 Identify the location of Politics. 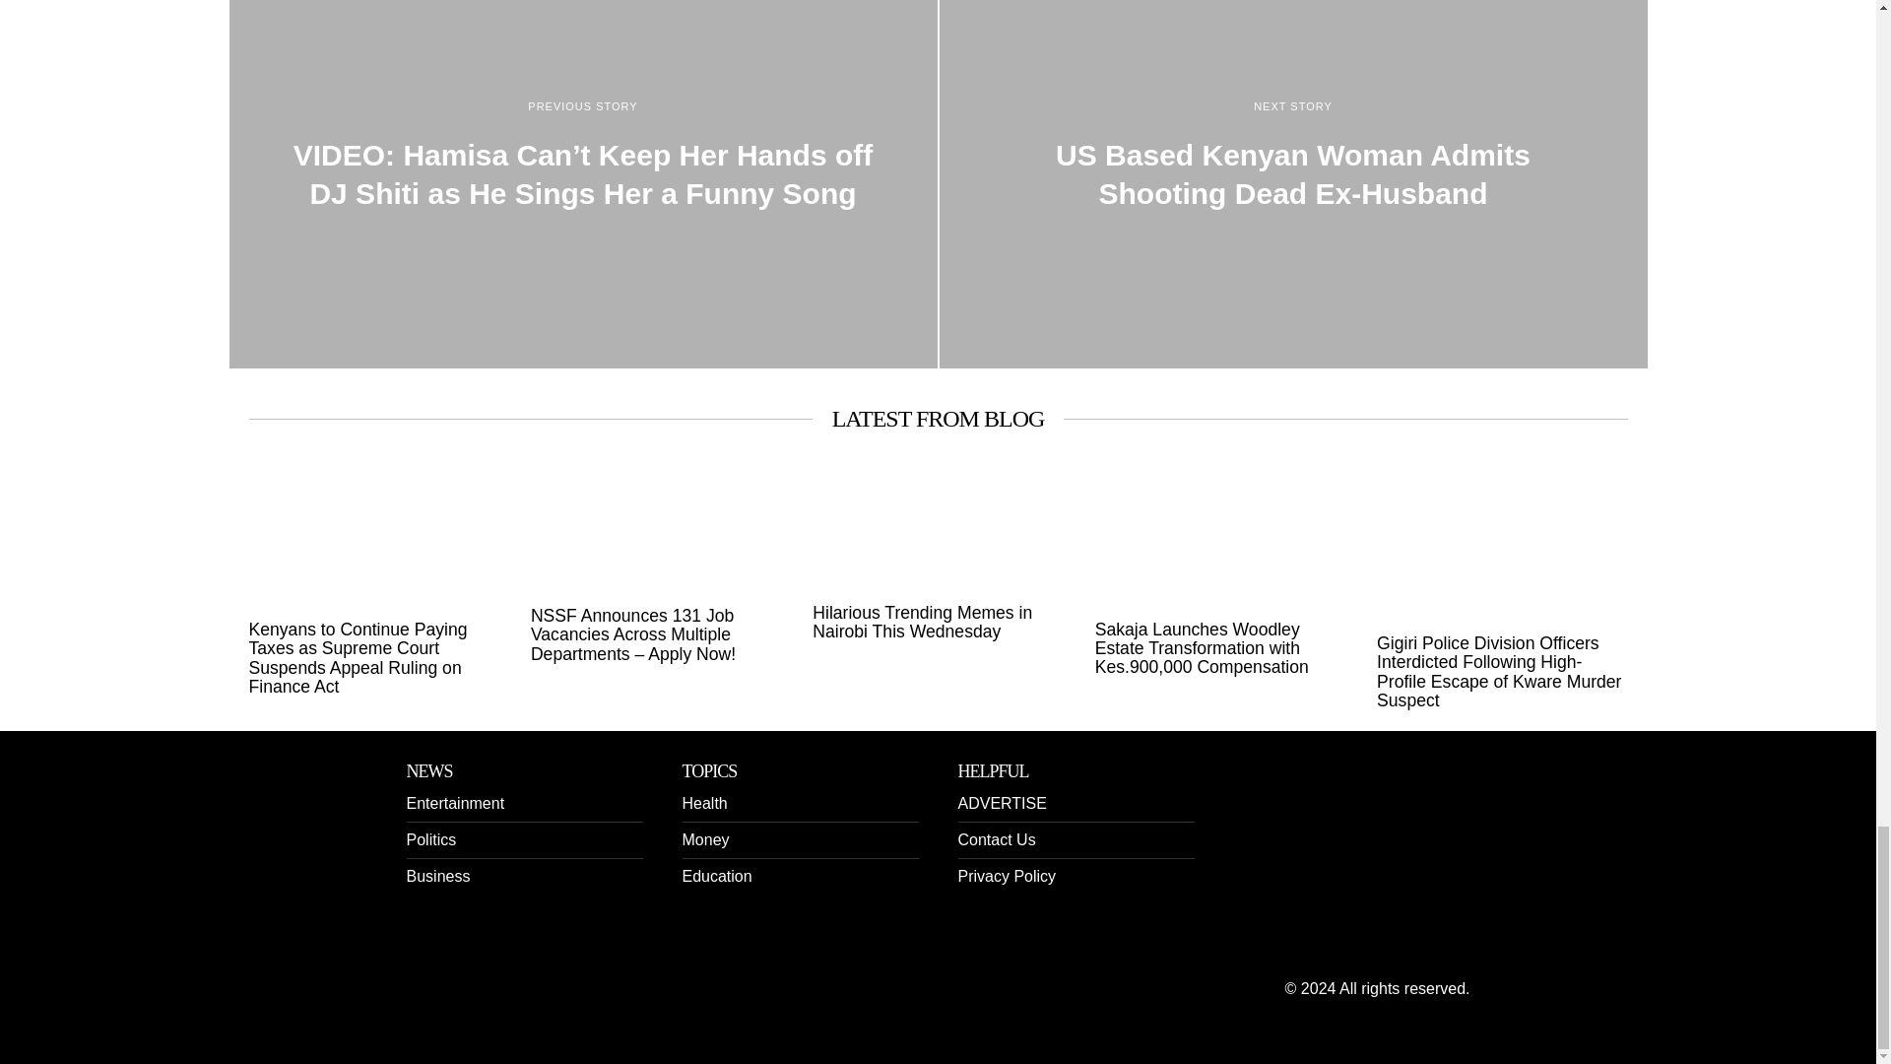
(430, 839).